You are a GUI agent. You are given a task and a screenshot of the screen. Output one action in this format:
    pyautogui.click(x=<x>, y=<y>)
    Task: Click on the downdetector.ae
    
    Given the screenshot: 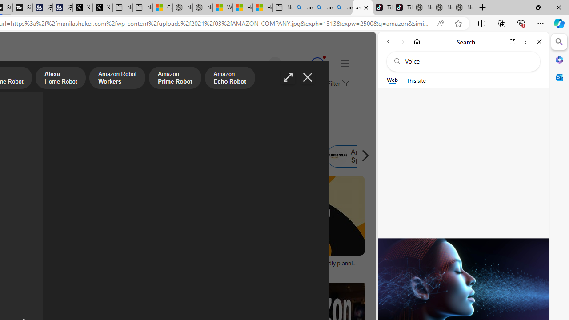 What is the action you would take?
    pyautogui.click(x=111, y=269)
    